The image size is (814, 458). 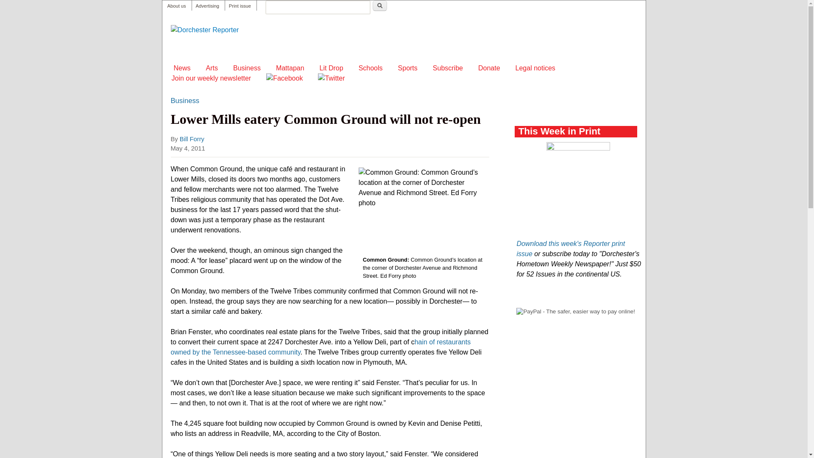 I want to click on hain of restaurants owned by the Tennessee-based community, so click(x=320, y=347).